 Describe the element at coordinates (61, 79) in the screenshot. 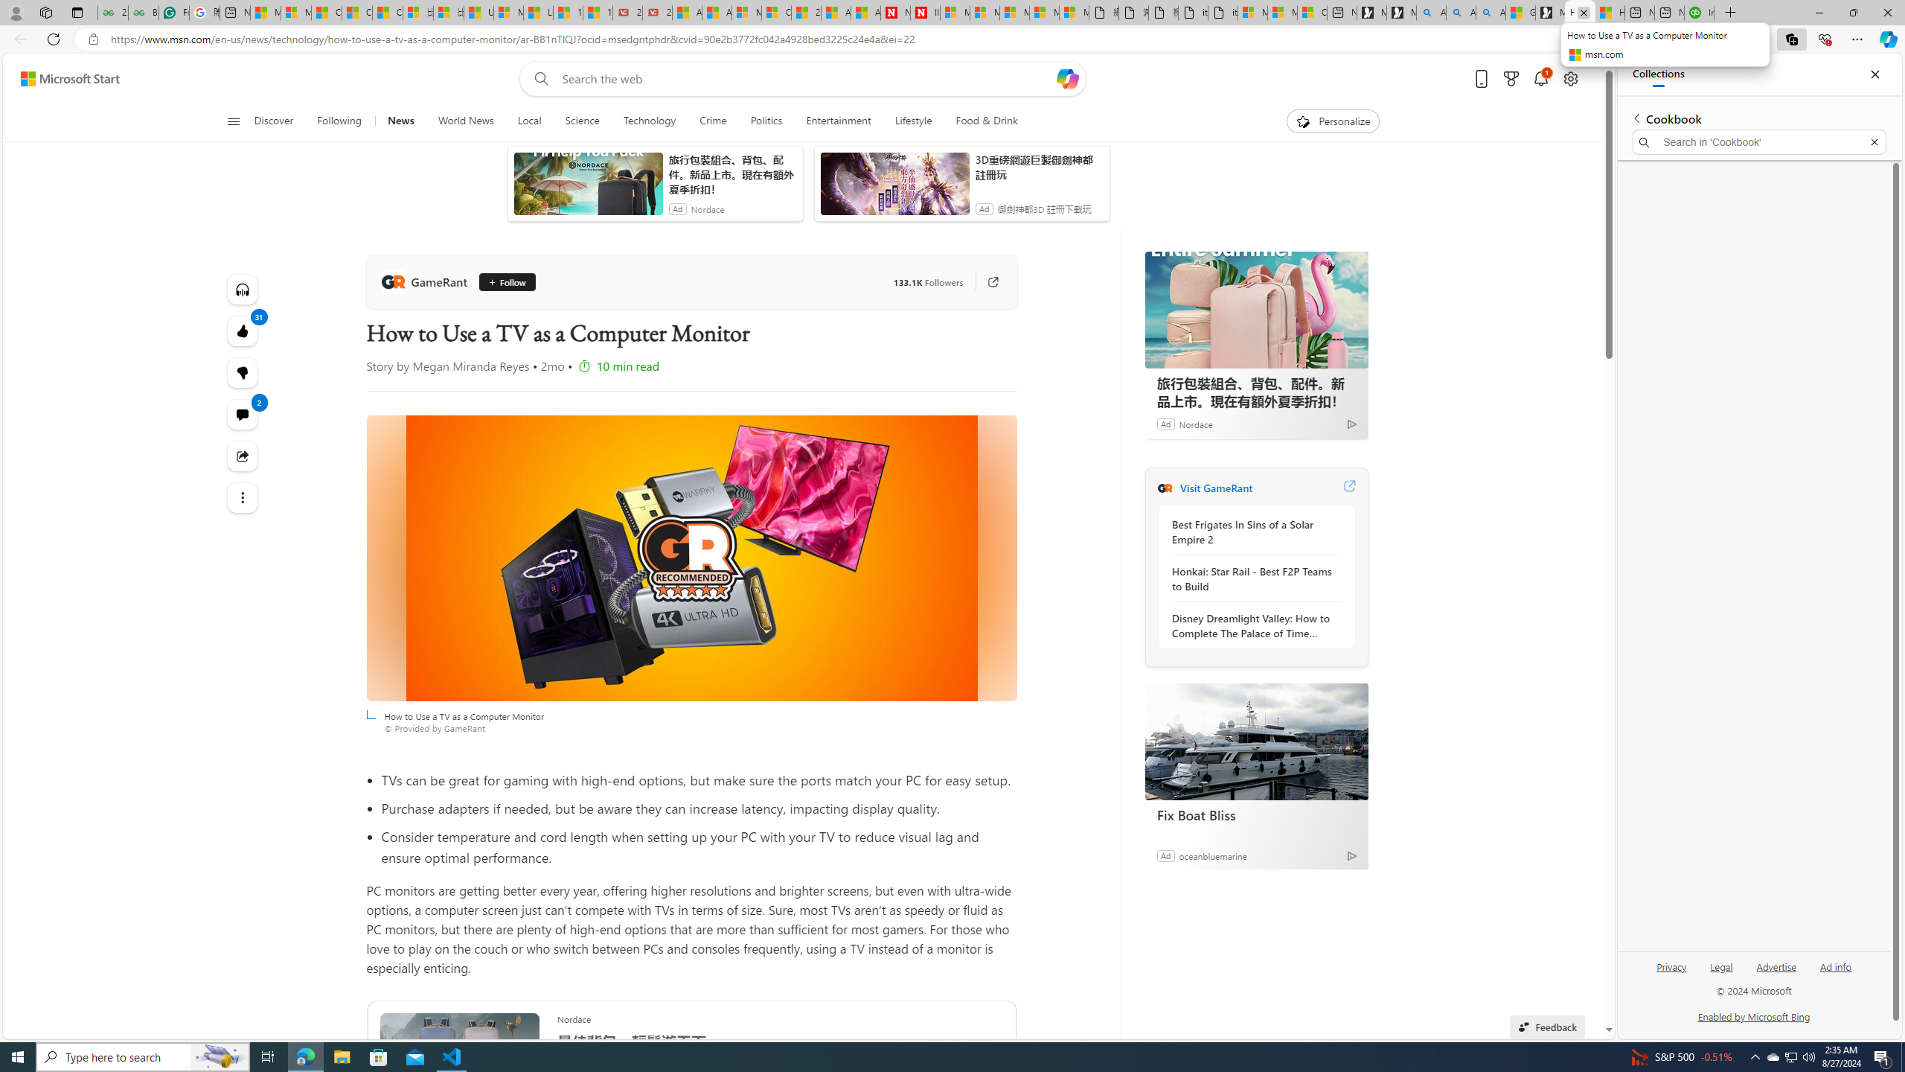

I see `Skip to footer` at that location.